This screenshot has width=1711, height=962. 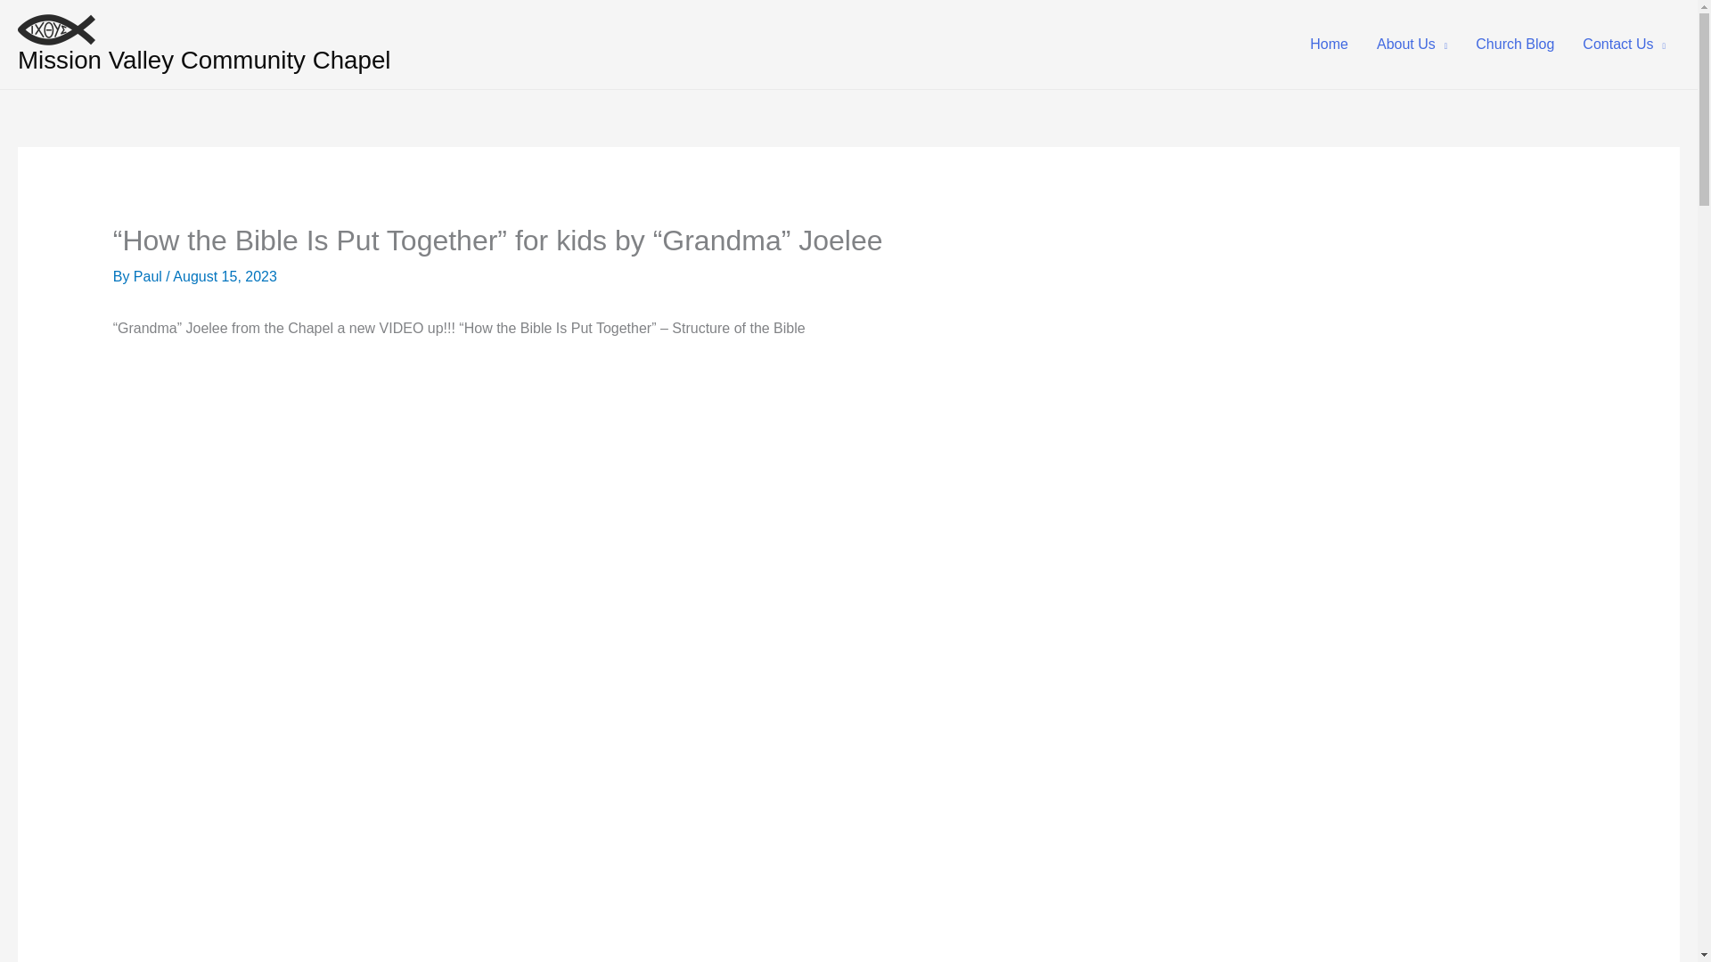 I want to click on Home, so click(x=1328, y=44).